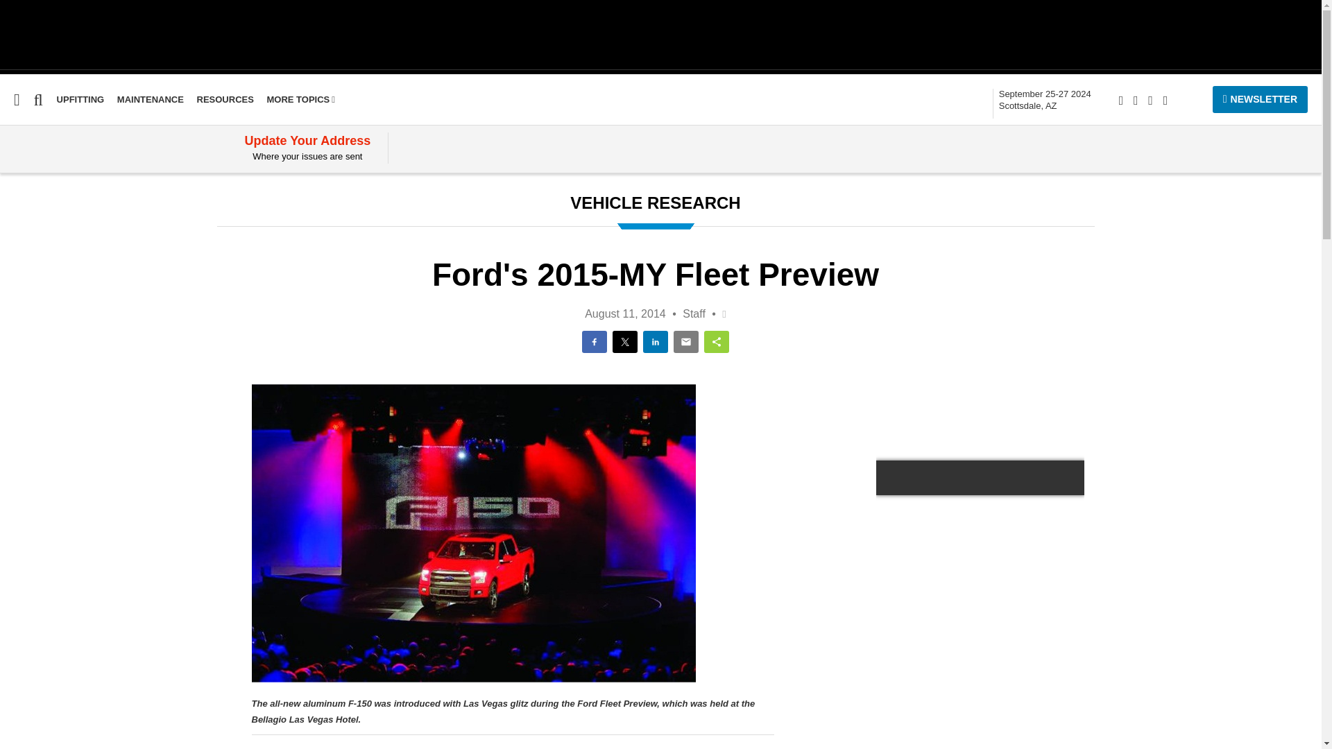  I want to click on RESOURCES, so click(225, 100).